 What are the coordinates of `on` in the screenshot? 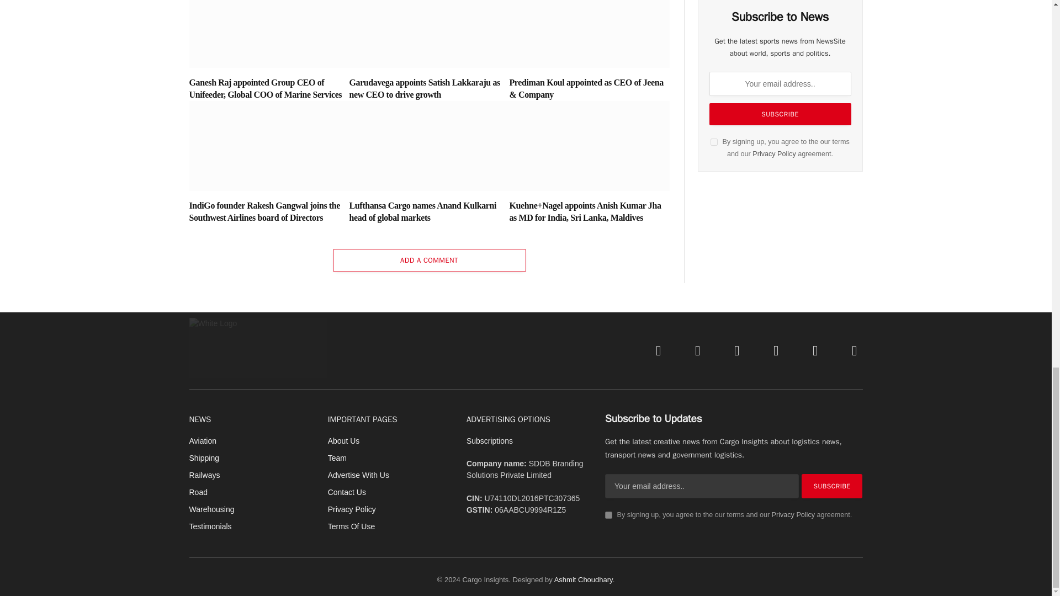 It's located at (713, 141).